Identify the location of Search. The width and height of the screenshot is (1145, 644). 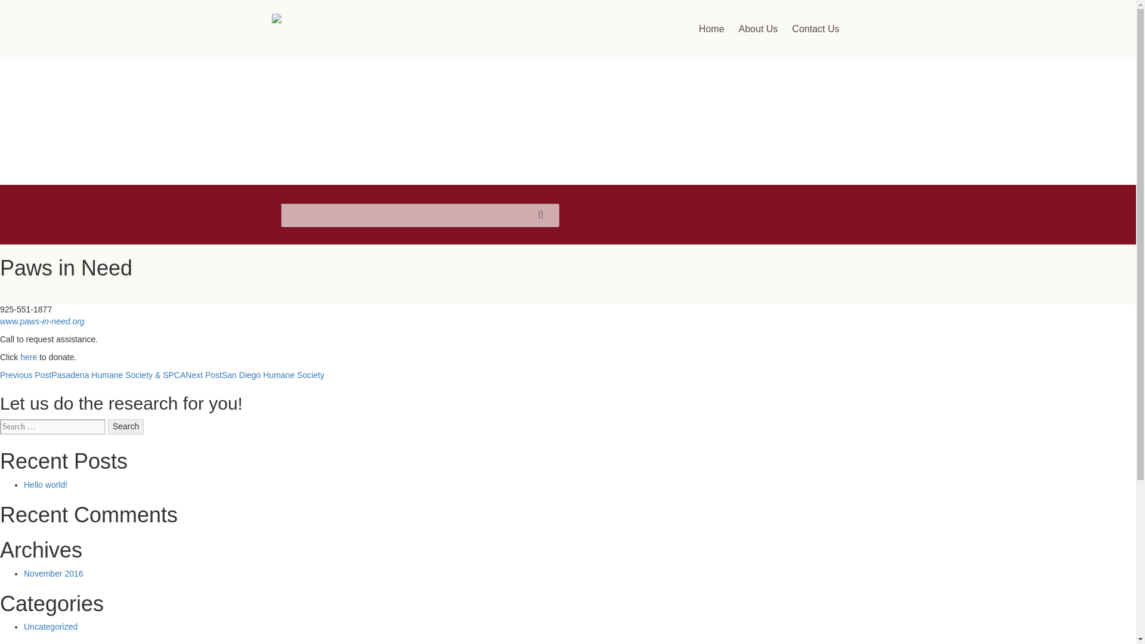
(125, 427).